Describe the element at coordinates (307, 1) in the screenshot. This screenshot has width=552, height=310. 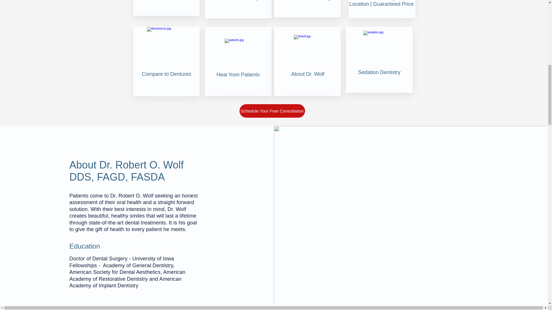
I see `Restorative Dentistry` at that location.